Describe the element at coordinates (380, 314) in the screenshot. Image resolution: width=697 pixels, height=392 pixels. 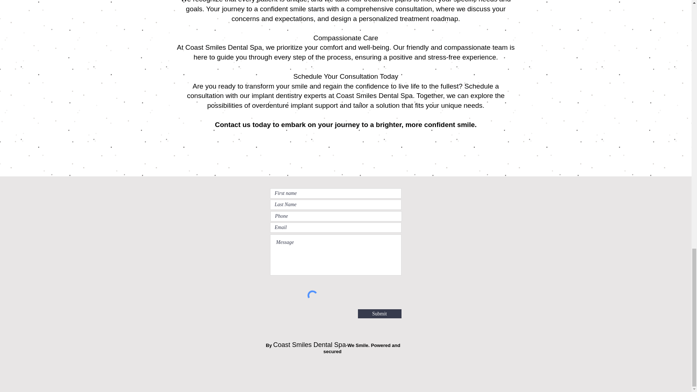
I see `Submit` at that location.